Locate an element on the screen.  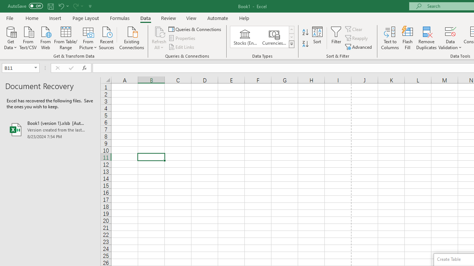
Currencies (English) is located at coordinates (274, 37).